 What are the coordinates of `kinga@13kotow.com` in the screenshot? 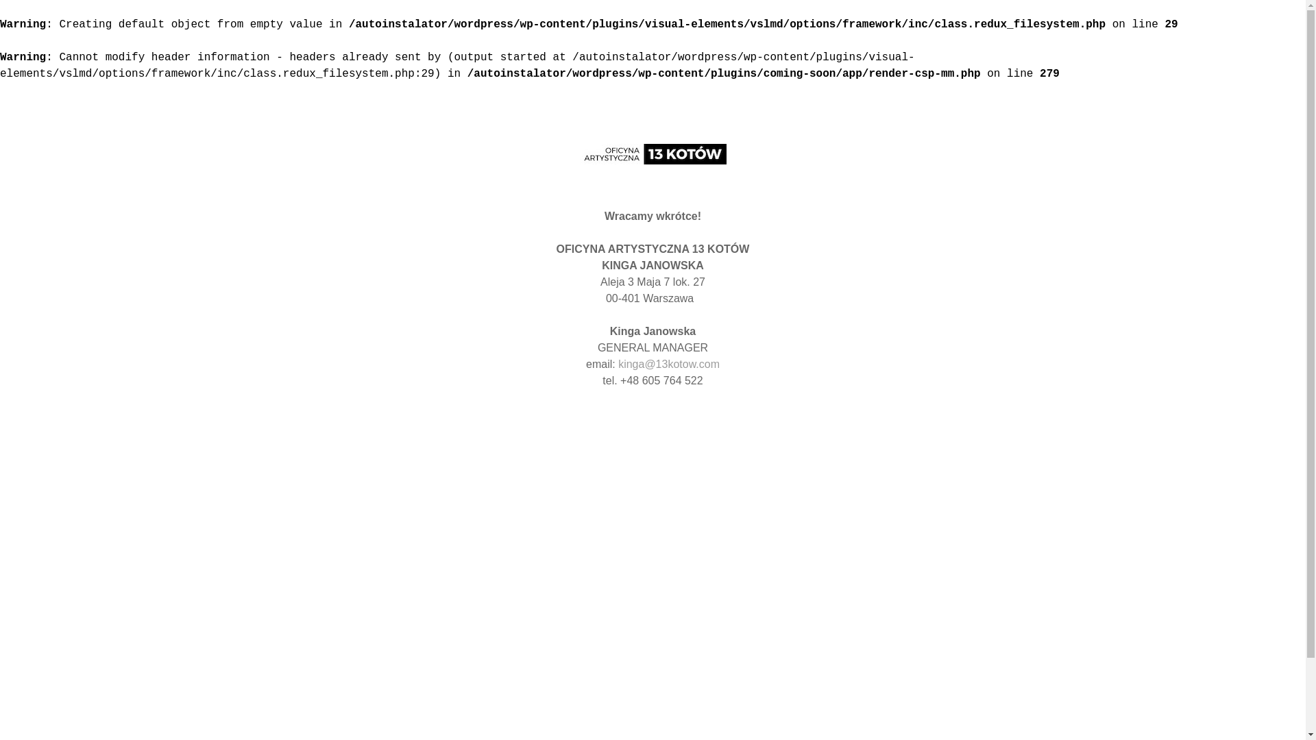 It's located at (669, 365).